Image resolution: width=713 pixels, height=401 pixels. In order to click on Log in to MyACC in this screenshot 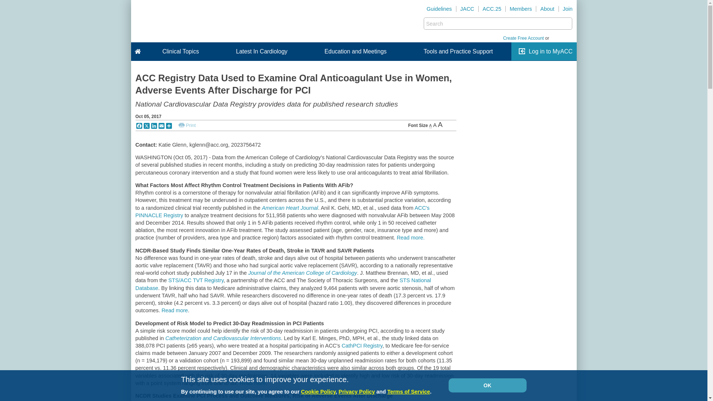, I will do `click(550, 51)`.